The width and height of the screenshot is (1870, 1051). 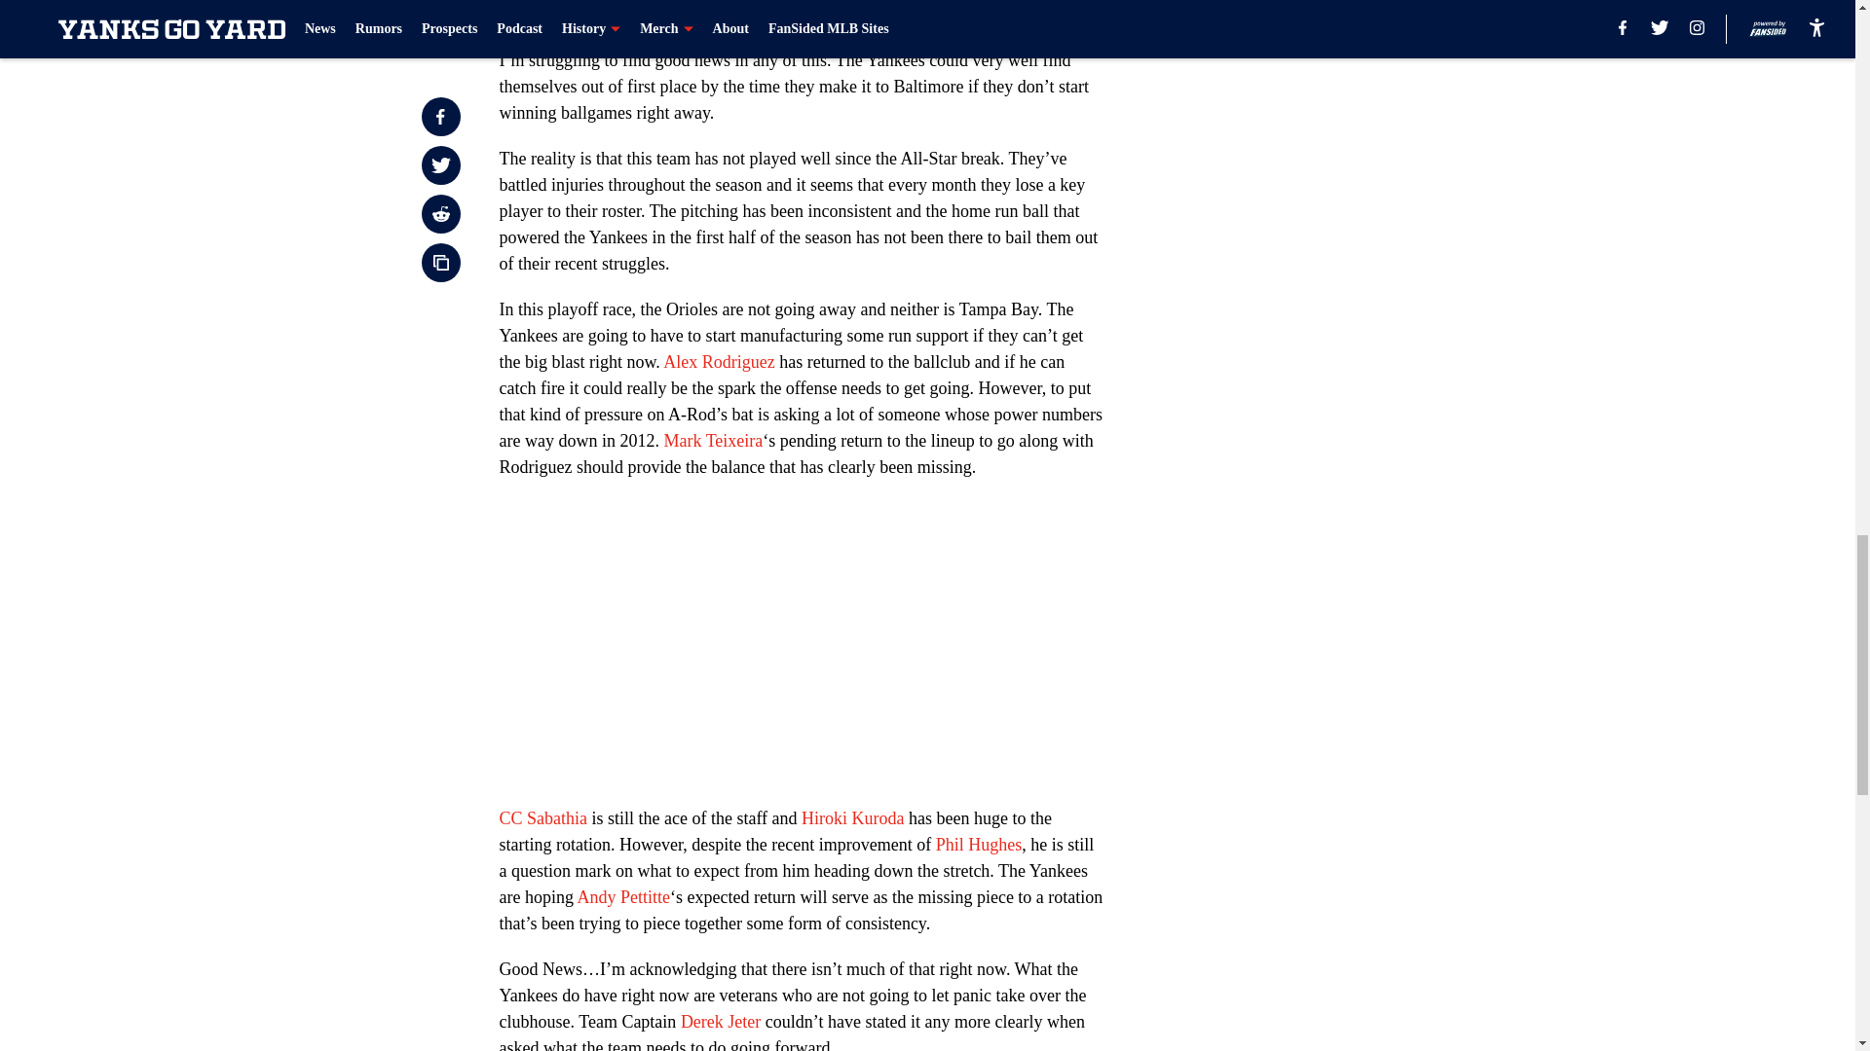 What do you see at coordinates (852, 817) in the screenshot?
I see `Hiroki Kuroda` at bounding box center [852, 817].